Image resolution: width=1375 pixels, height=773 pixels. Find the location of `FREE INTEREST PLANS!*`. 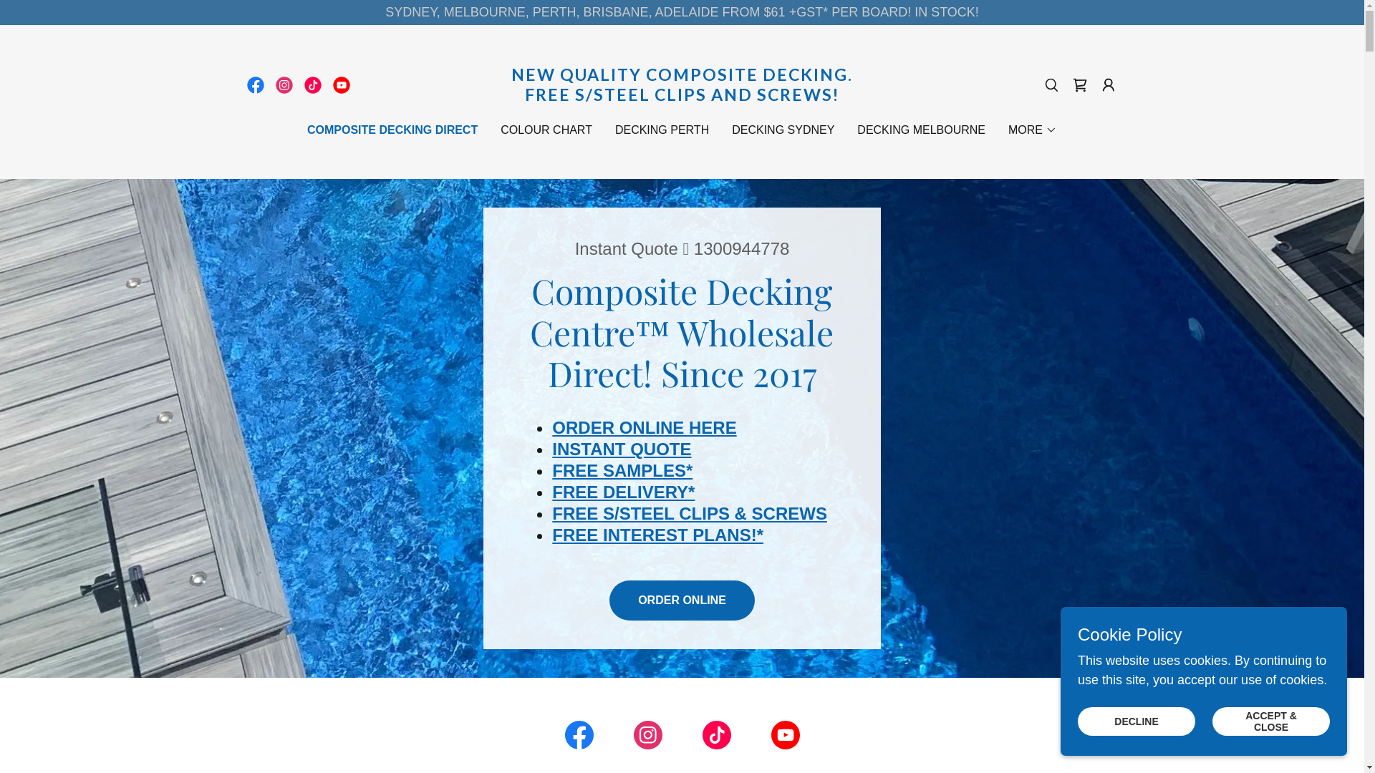

FREE INTEREST PLANS!* is located at coordinates (657, 535).